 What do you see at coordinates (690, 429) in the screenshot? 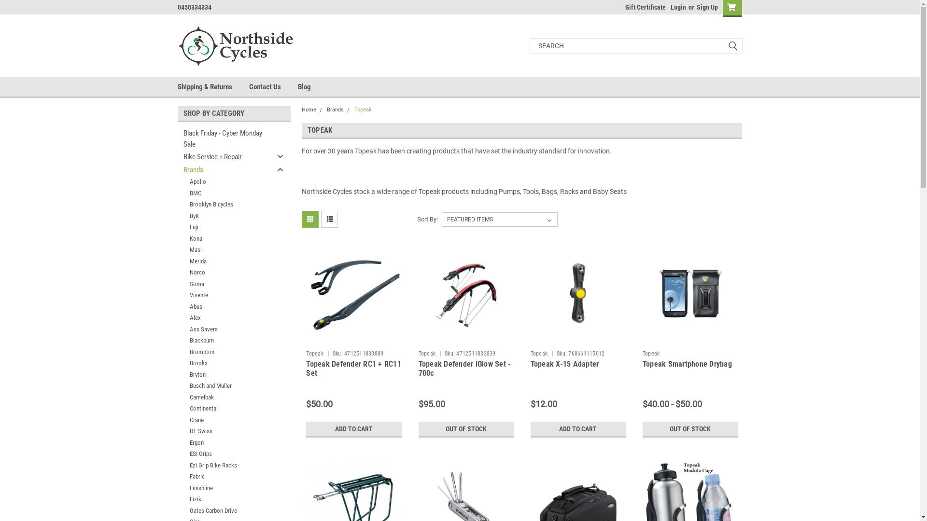
I see `OUT OF STOCK` at bounding box center [690, 429].